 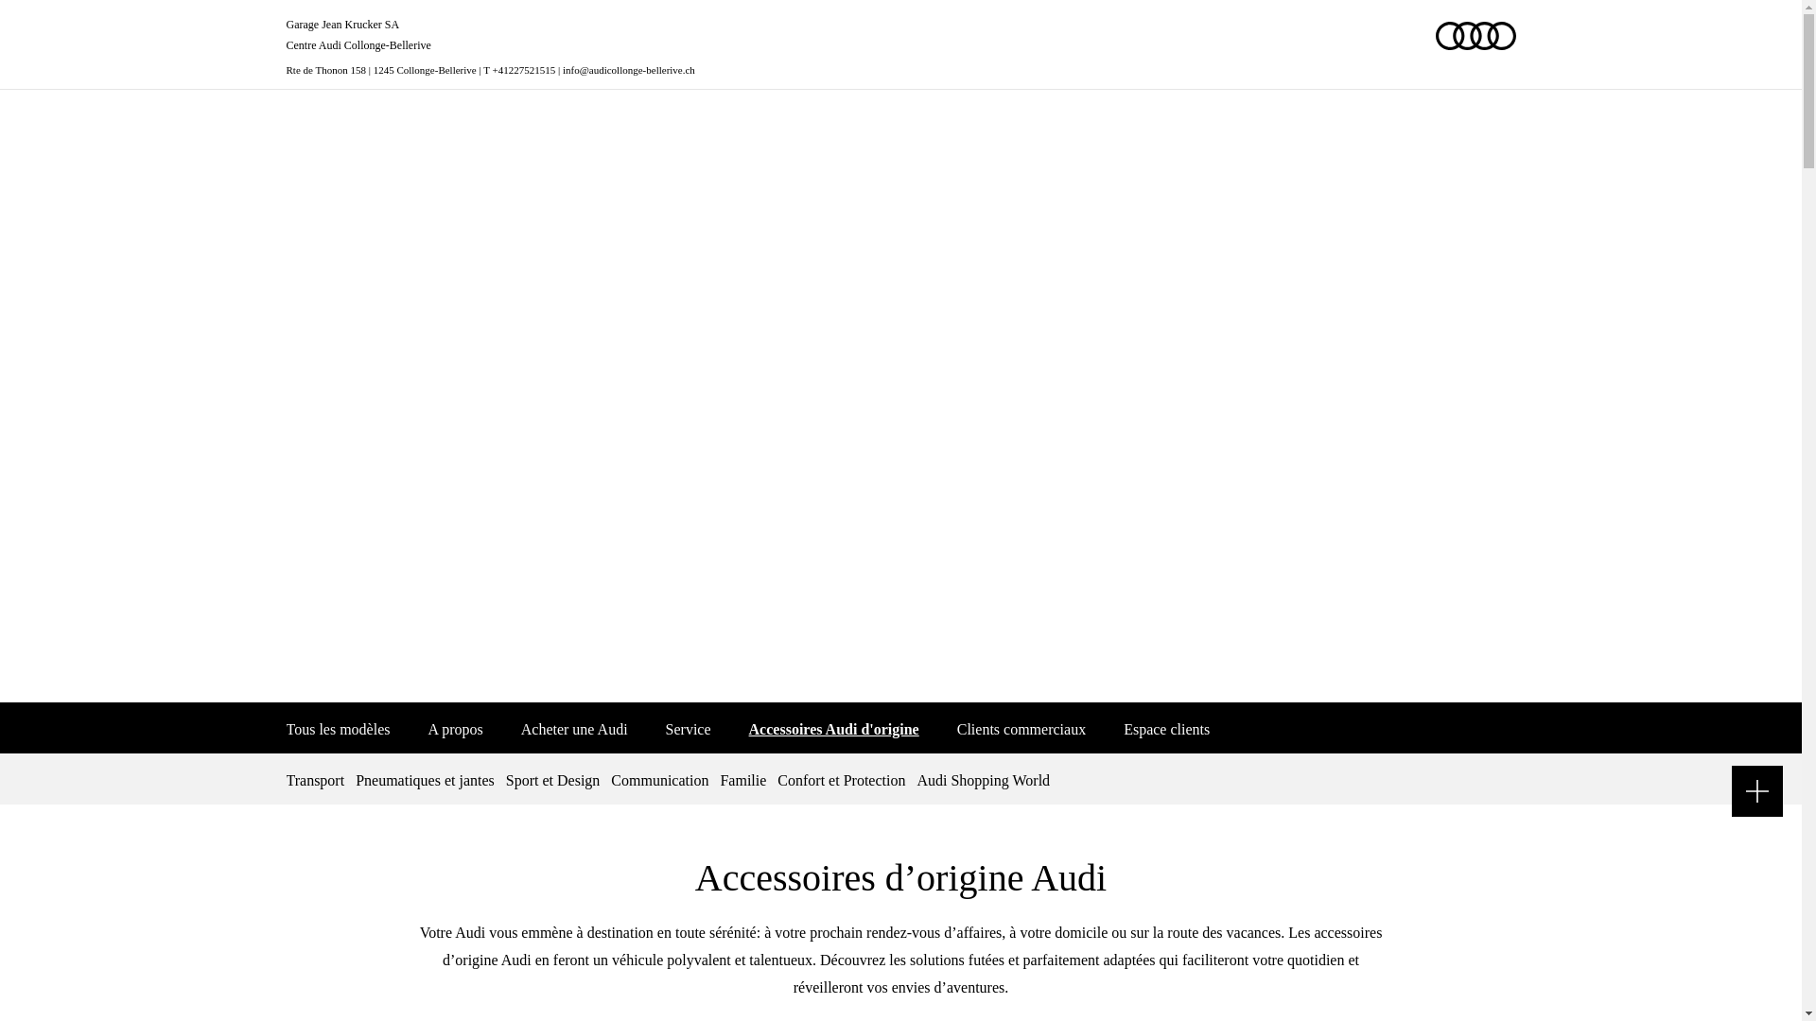 What do you see at coordinates (842, 779) in the screenshot?
I see `Confort et Protection` at bounding box center [842, 779].